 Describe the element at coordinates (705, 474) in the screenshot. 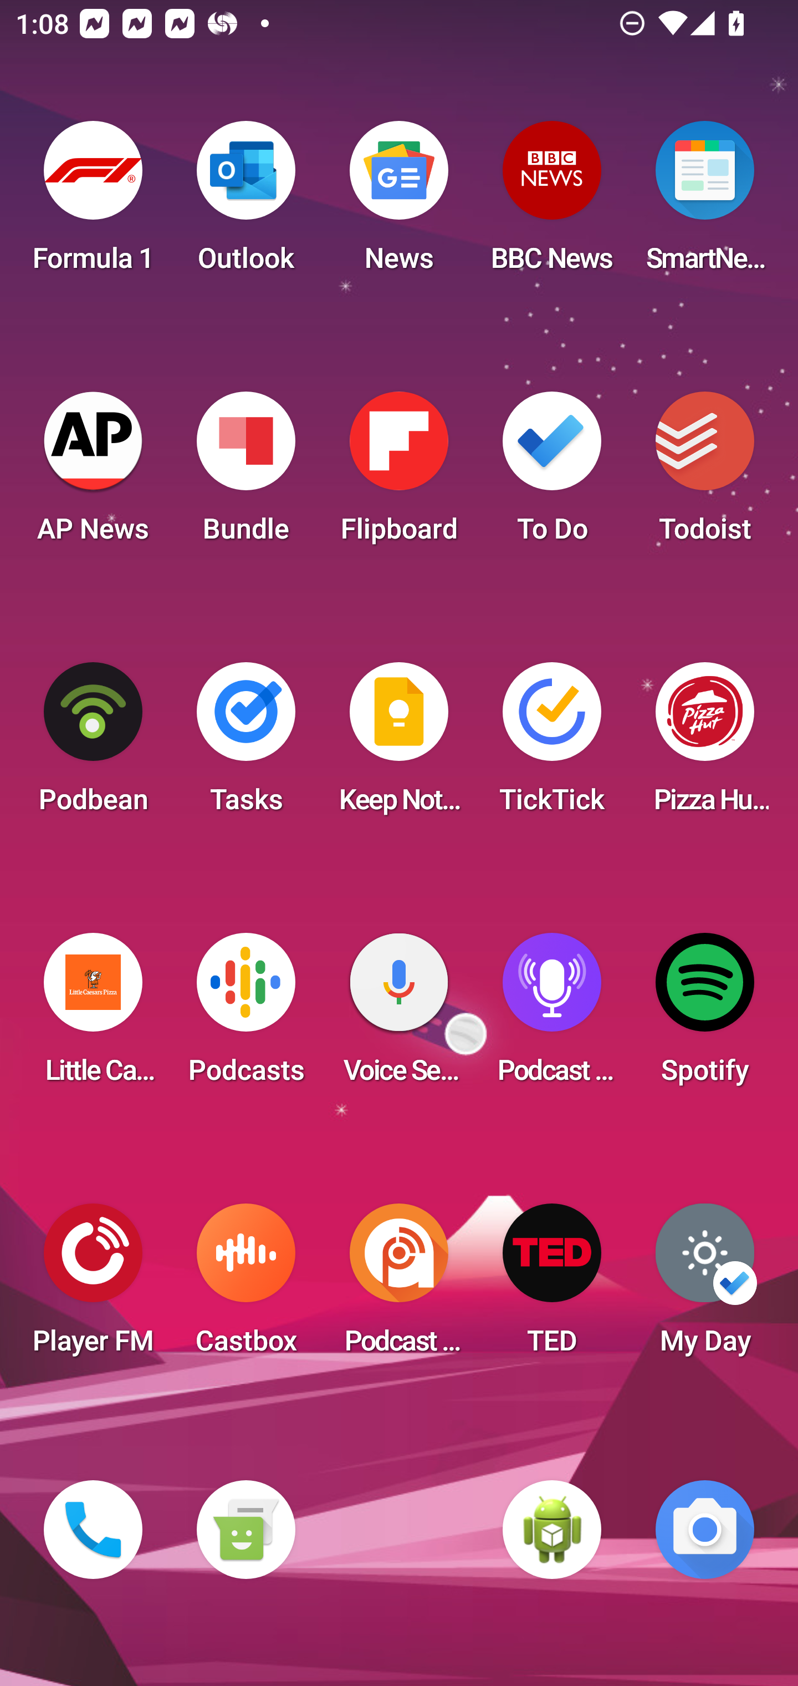

I see `Todoist` at that location.